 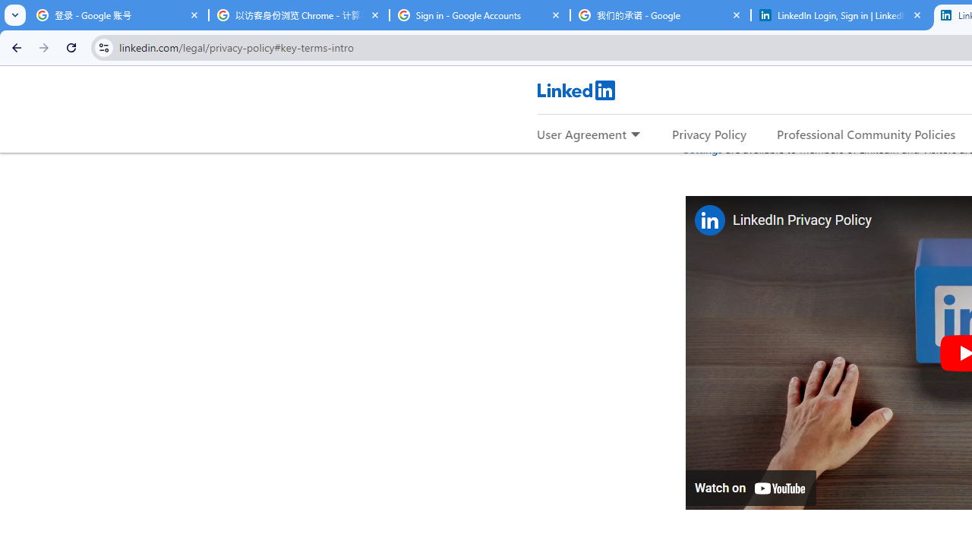 I want to click on Privacy Policy, so click(x=709, y=134).